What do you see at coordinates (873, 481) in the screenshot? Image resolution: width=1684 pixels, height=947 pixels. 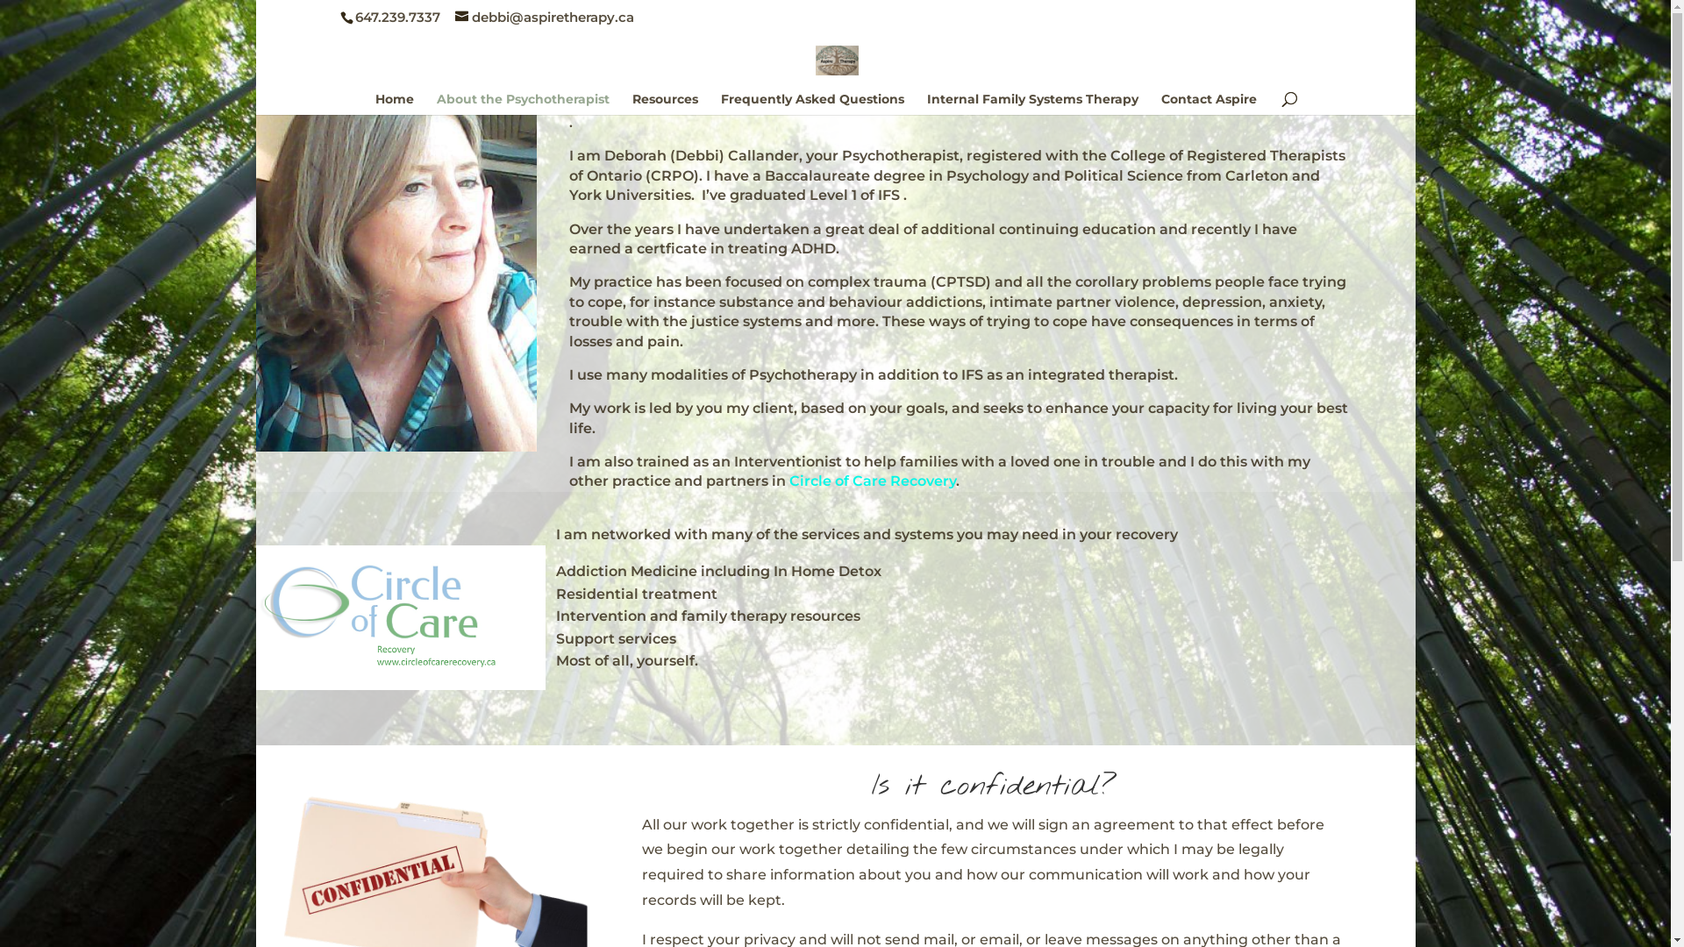 I see `Circle of Care Recovery` at bounding box center [873, 481].